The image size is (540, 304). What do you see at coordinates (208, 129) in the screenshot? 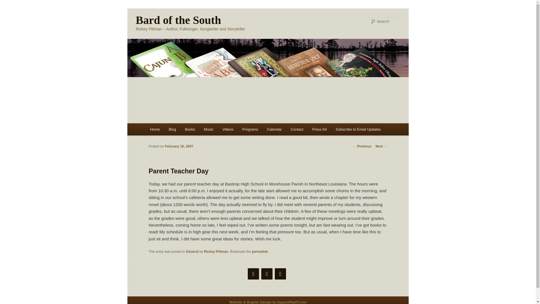
I see `Music` at bounding box center [208, 129].